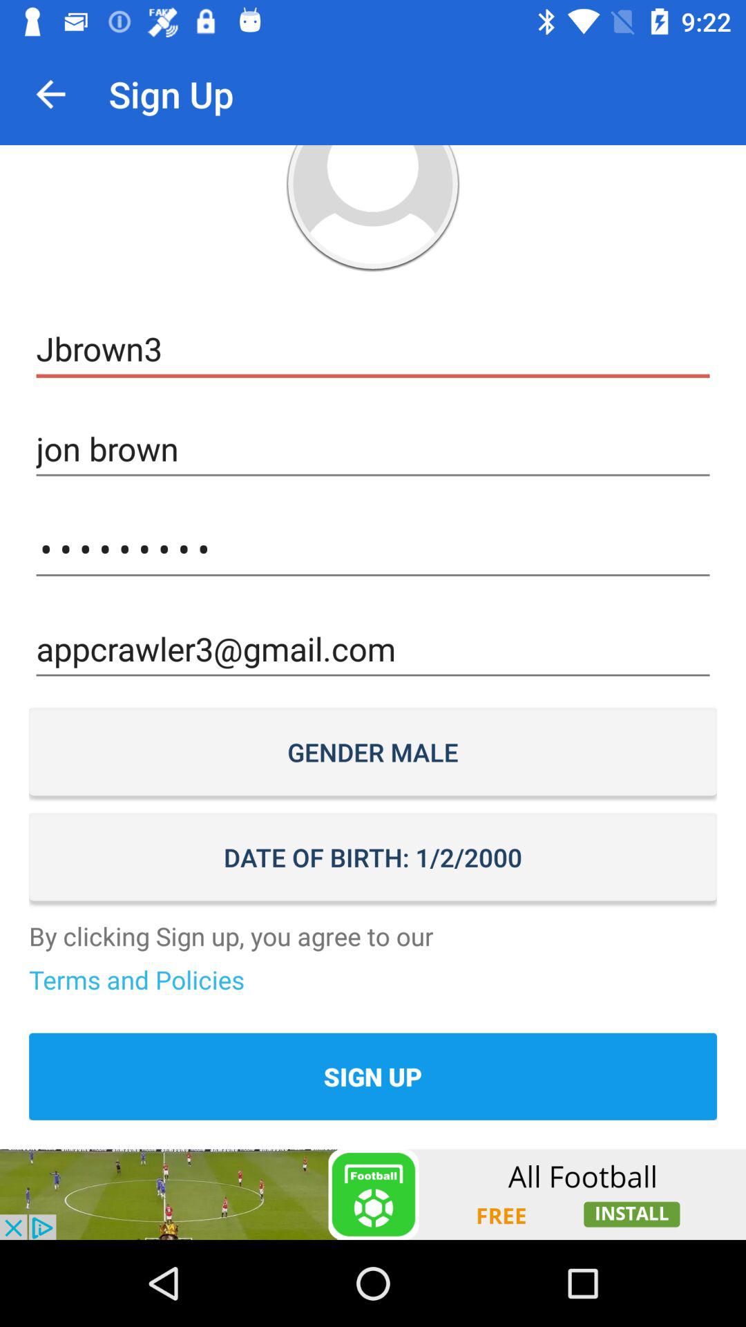 The image size is (746, 1327). Describe the element at coordinates (373, 209) in the screenshot. I see `open photo profile` at that location.